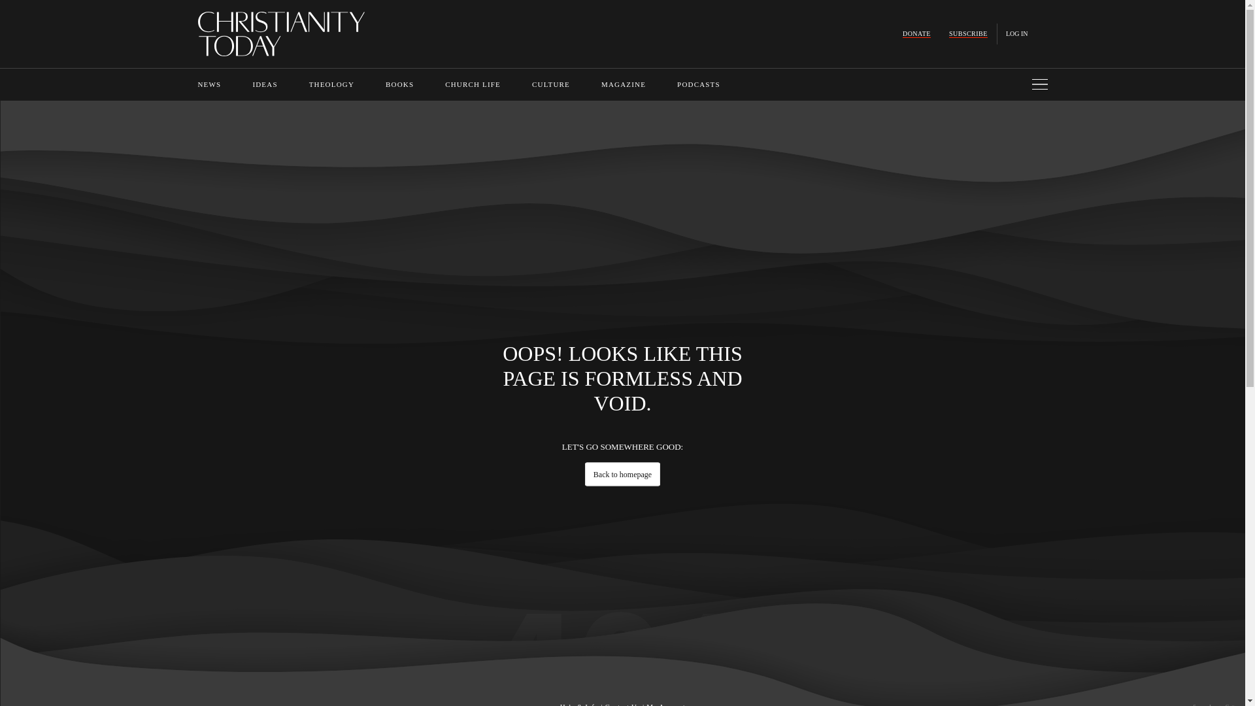 This screenshot has width=1255, height=706. I want to click on SUBSCRIBE, so click(968, 34).